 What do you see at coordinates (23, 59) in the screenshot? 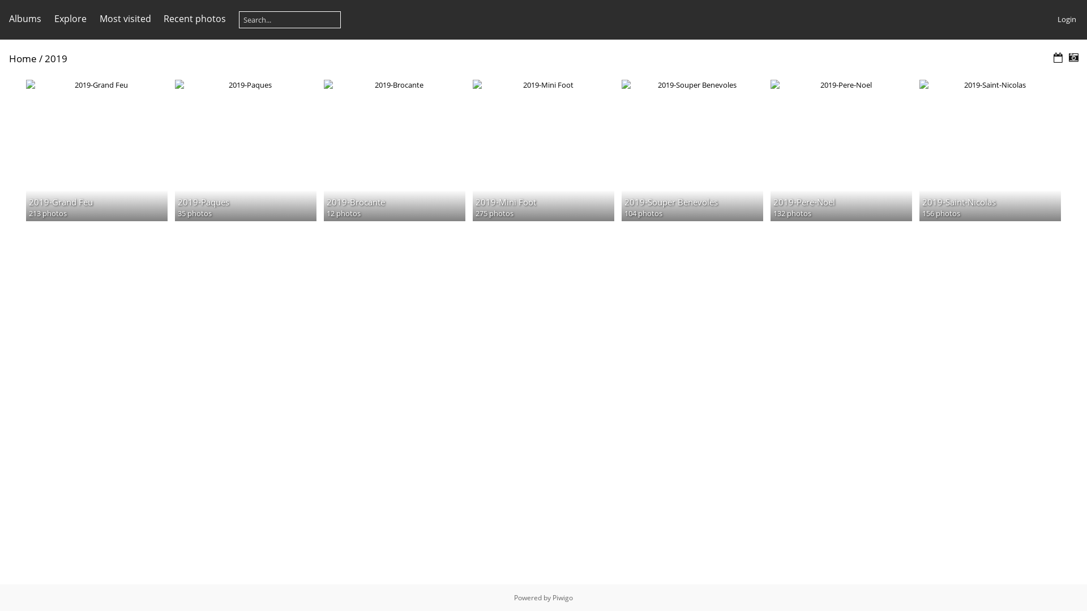
I see `Home` at bounding box center [23, 59].